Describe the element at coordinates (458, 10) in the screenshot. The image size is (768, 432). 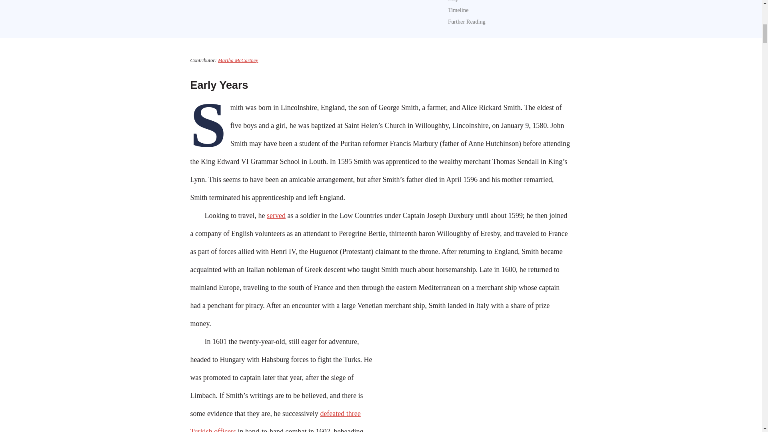
I see `Timeline` at that location.